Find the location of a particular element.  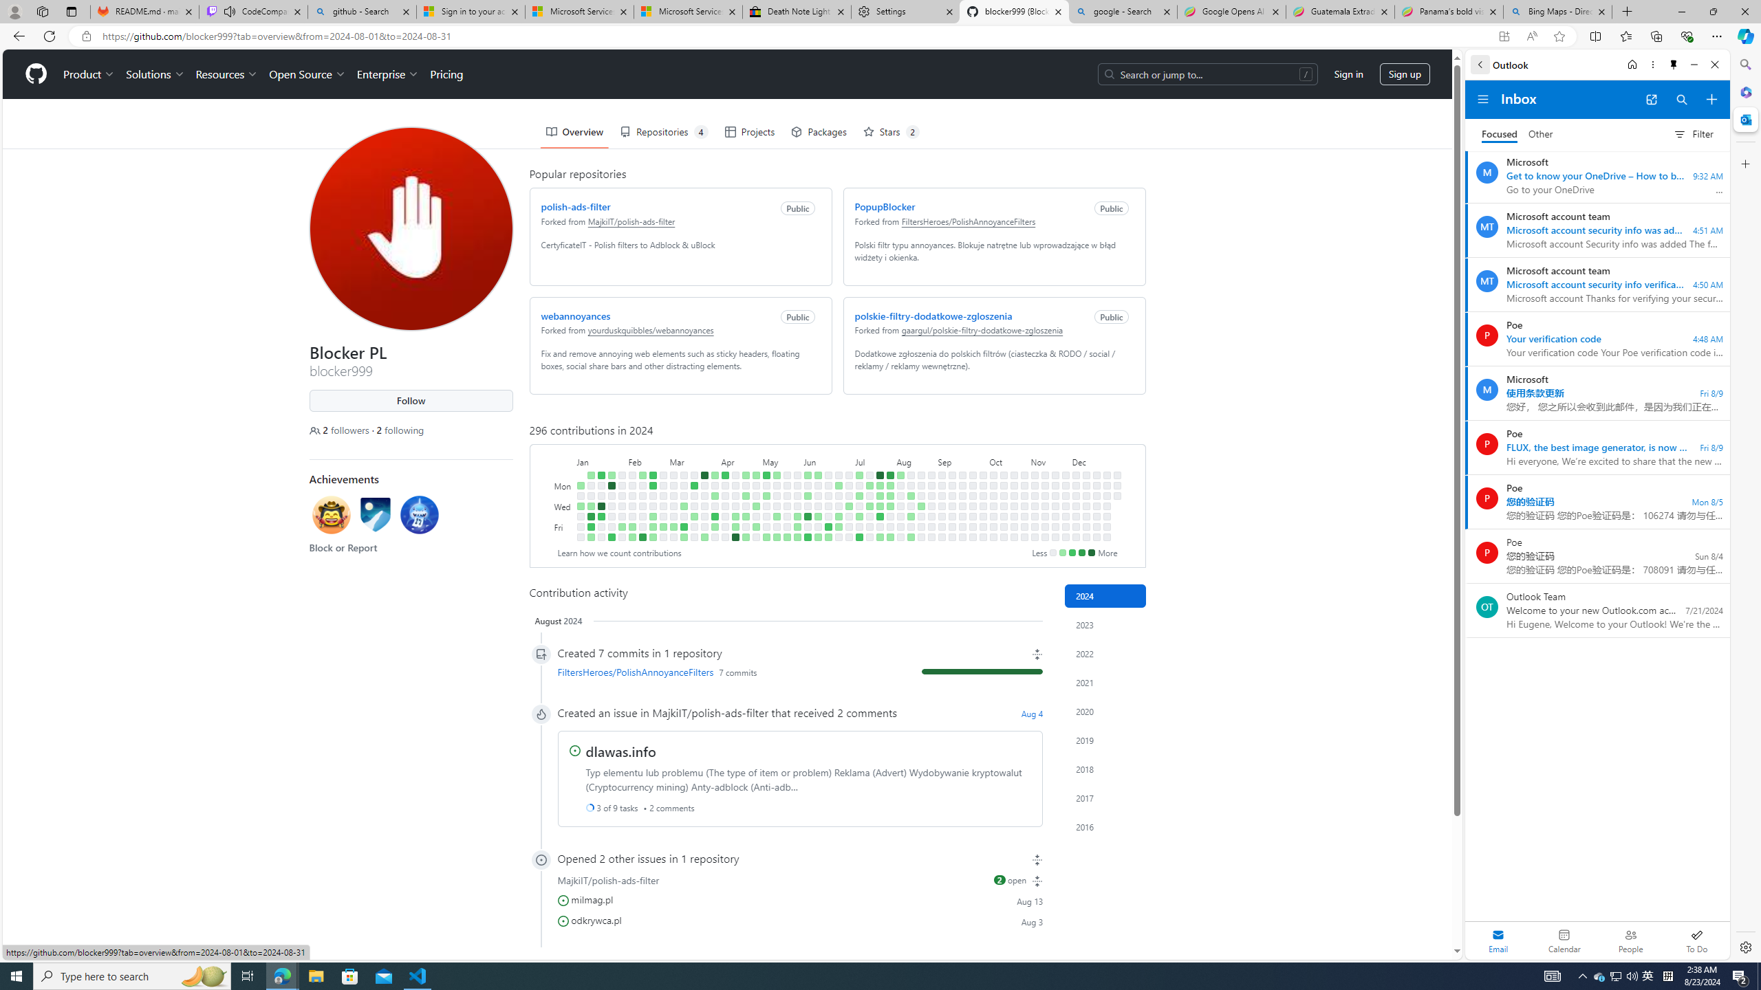

No contributions on August 1st. is located at coordinates (890, 516).